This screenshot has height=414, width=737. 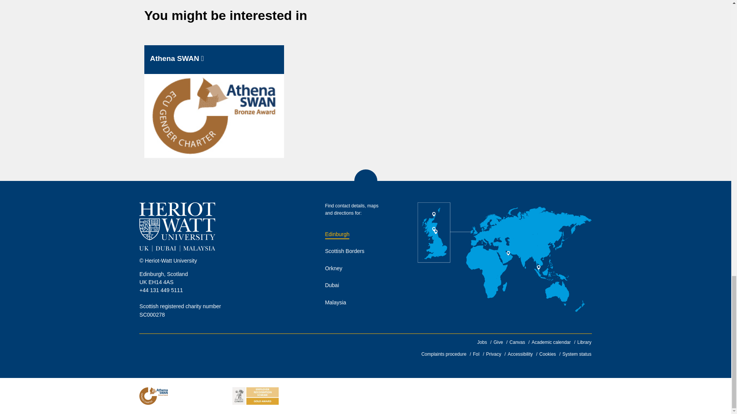 I want to click on YouTube, so click(x=234, y=349).